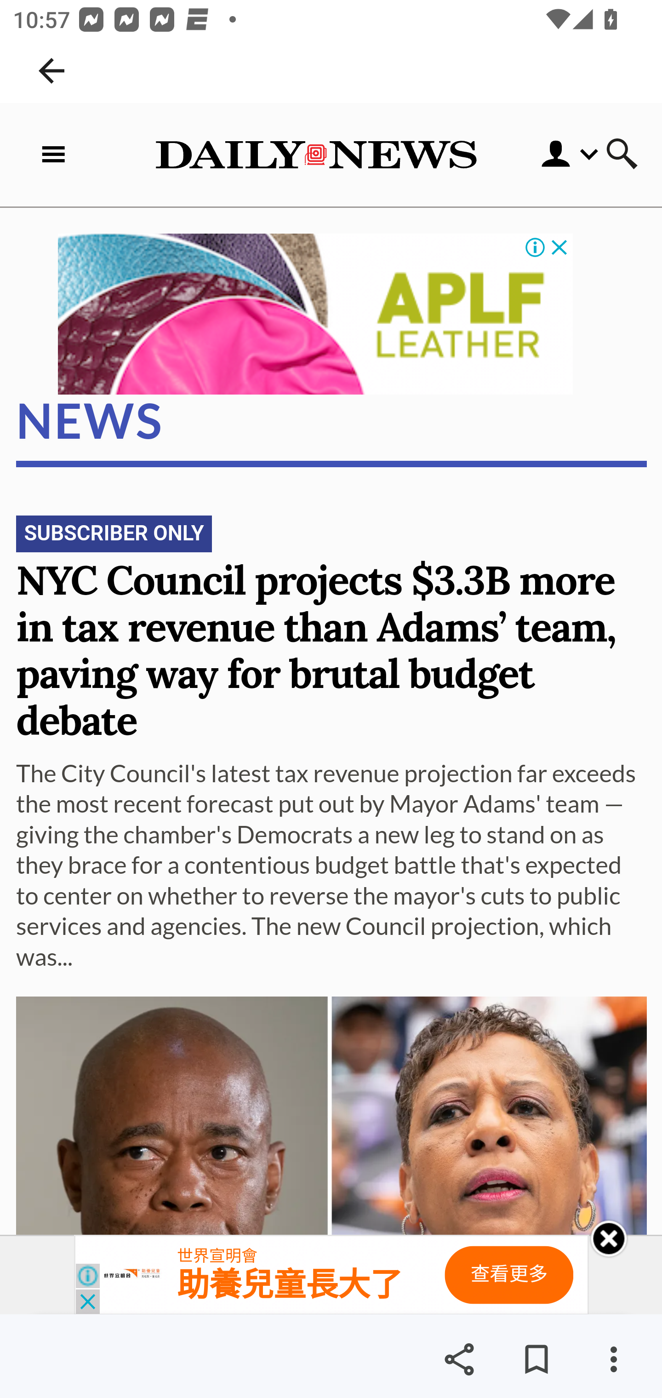 This screenshot has width=662, height=1398. Describe the element at coordinates (459, 1359) in the screenshot. I see `Share` at that location.